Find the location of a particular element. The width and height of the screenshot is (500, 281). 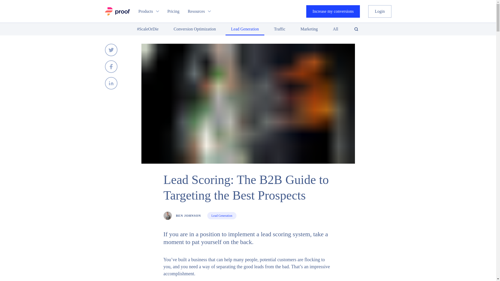

Products is located at coordinates (148, 11).